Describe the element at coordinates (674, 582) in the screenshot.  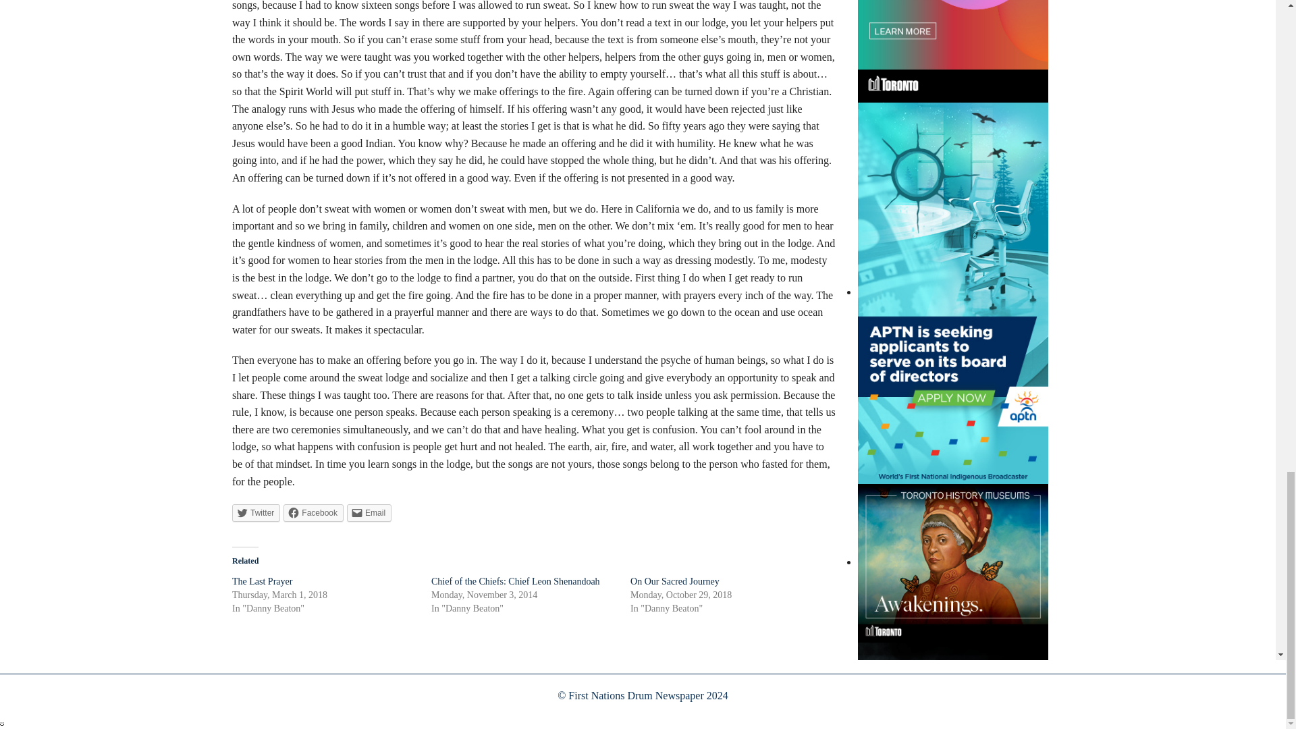
I see `On Our Sacred Journey` at that location.